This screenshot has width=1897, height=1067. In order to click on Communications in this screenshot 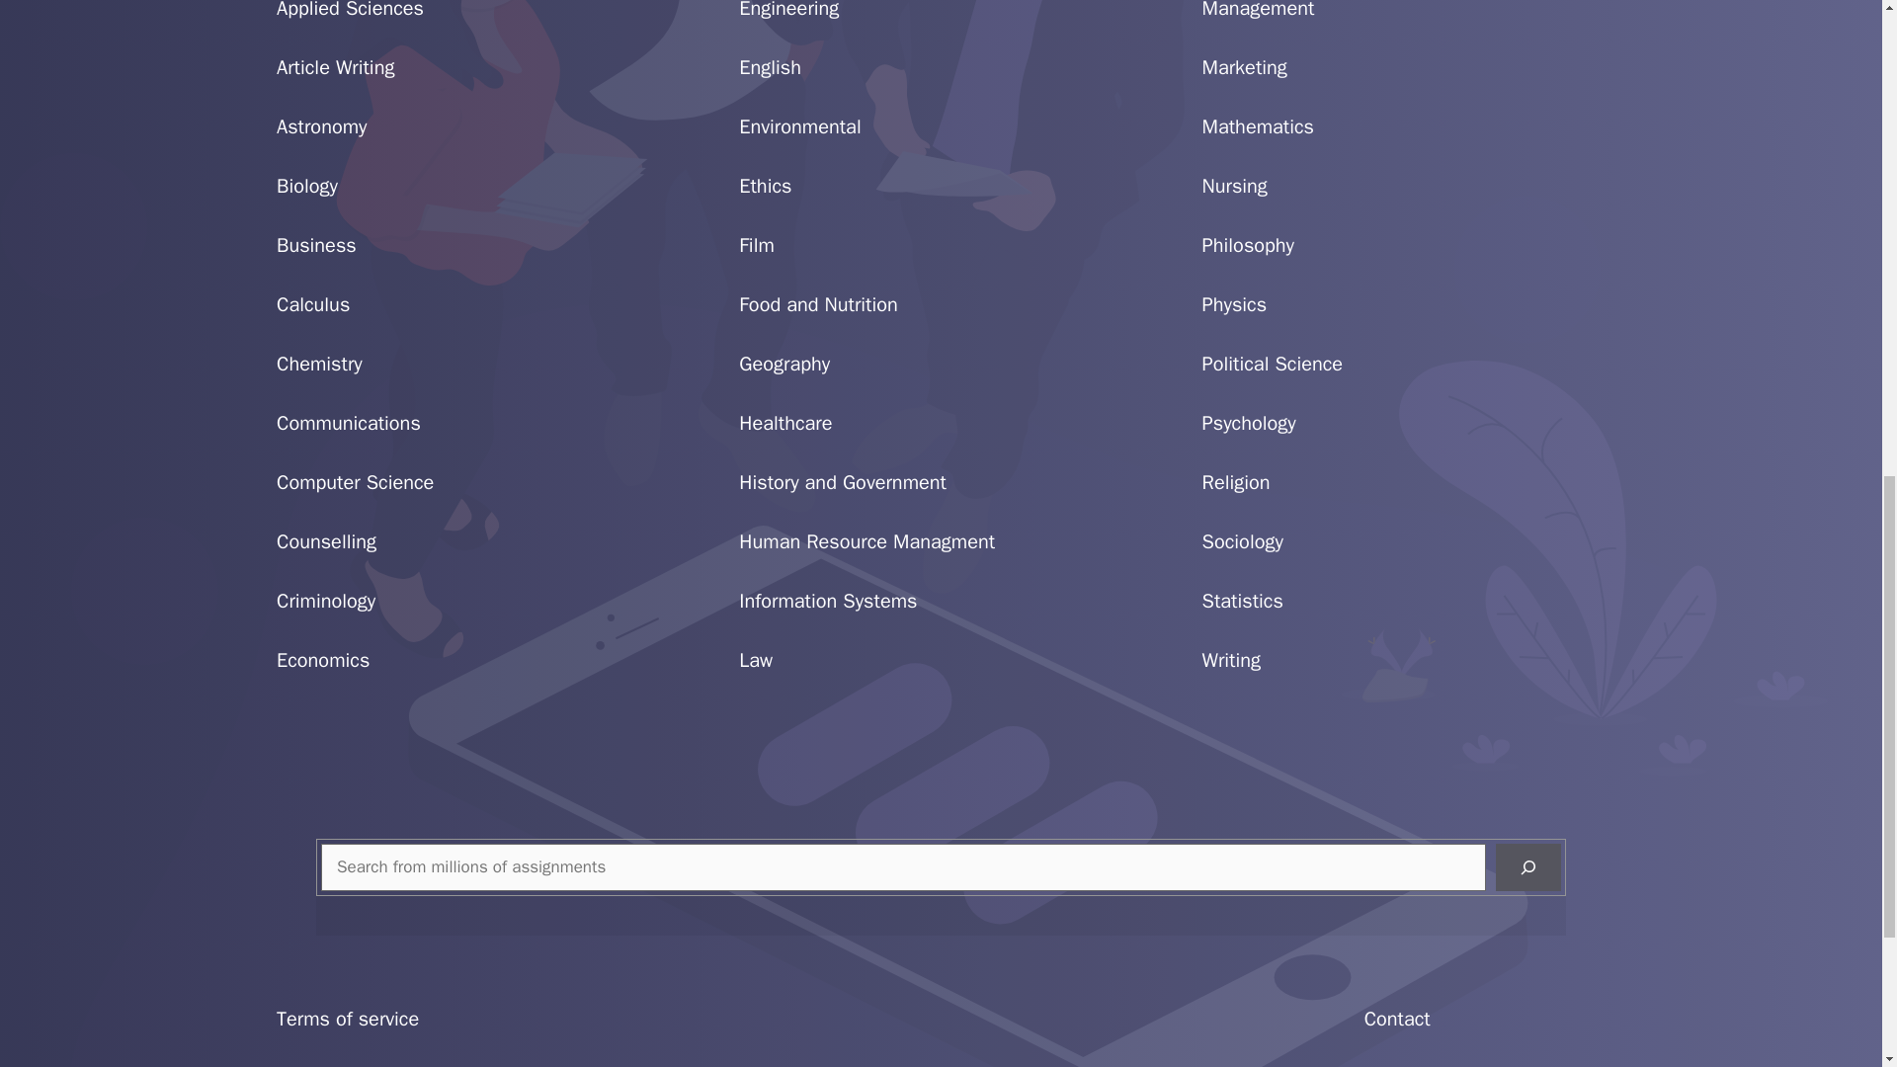, I will do `click(349, 423)`.